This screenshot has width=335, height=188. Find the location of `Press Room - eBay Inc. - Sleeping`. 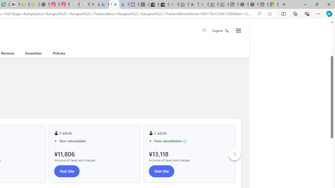

Press Room - eBay Inc. - Sleeping is located at coordinates (214, 5).